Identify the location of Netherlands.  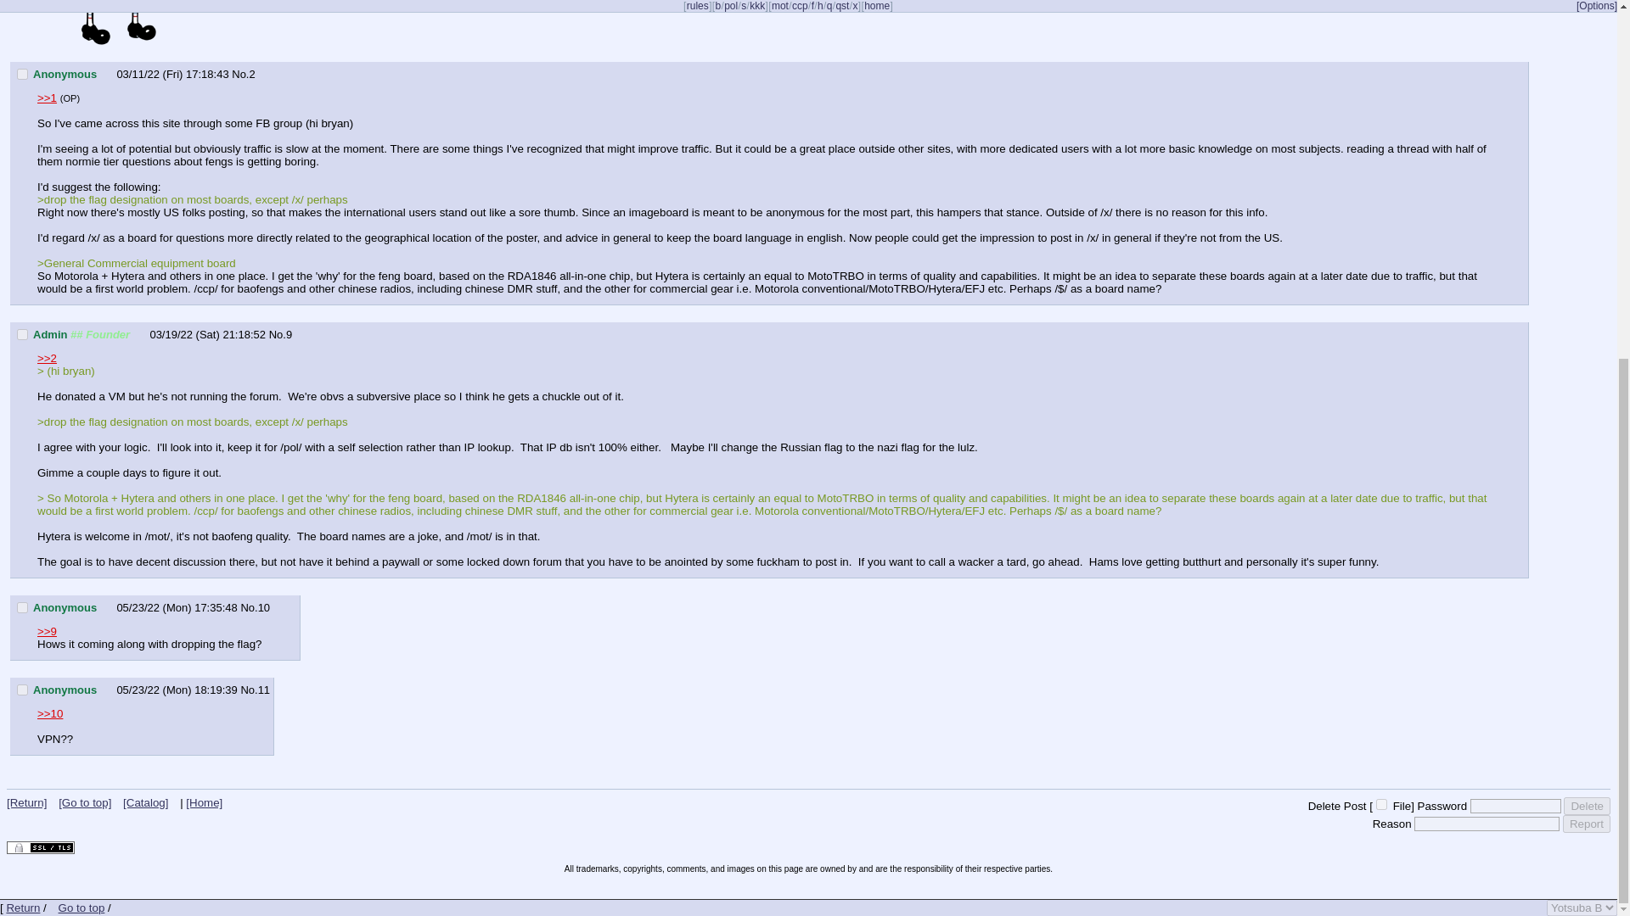
(107, 606).